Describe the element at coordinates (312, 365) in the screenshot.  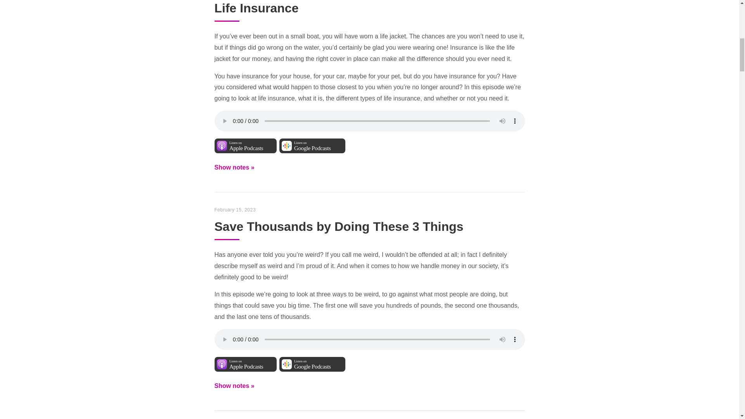
I see `Save Thousands by Doing These 3 Things` at that location.